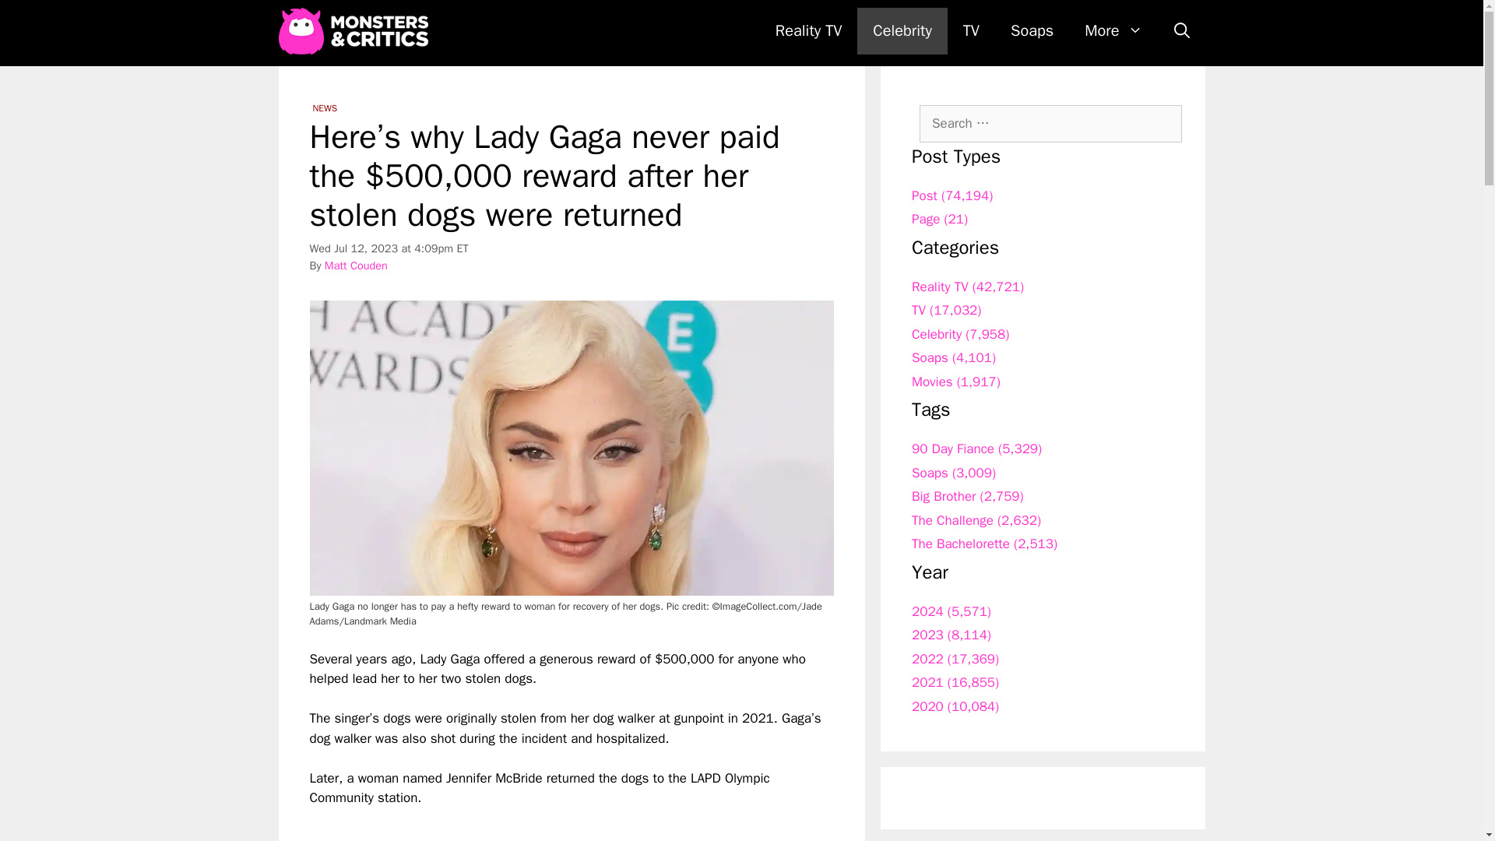 This screenshot has width=1495, height=841. What do you see at coordinates (1050, 123) in the screenshot?
I see `Search for:` at bounding box center [1050, 123].